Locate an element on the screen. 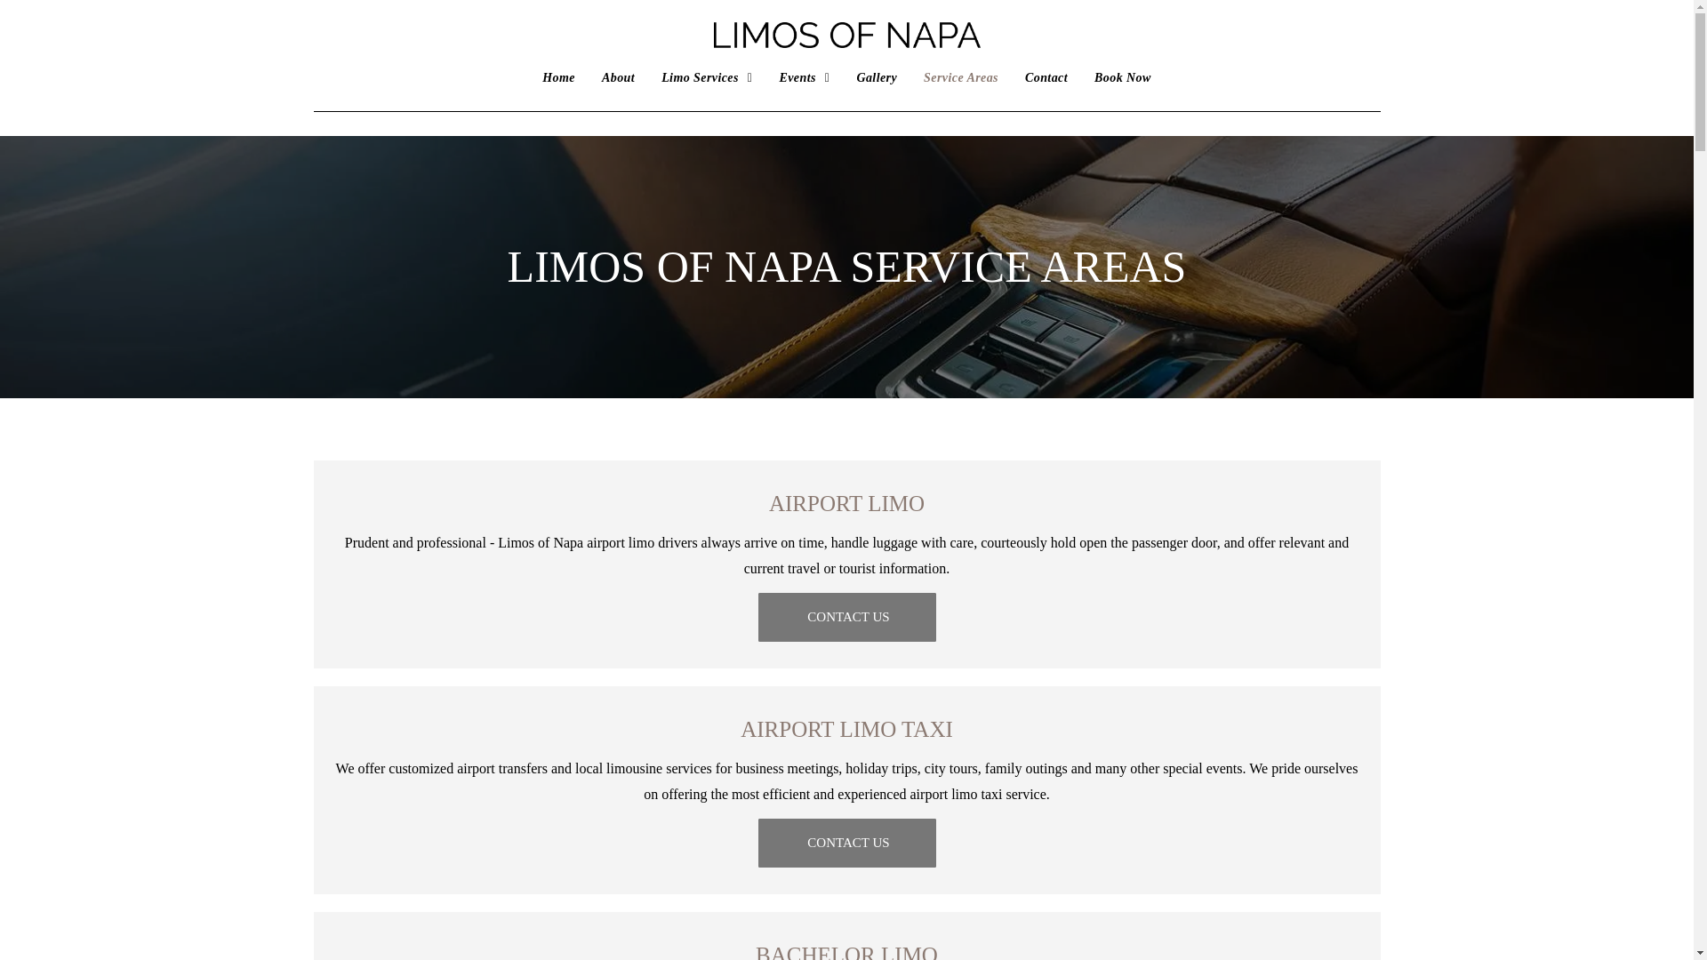  Contact is located at coordinates (1046, 77).